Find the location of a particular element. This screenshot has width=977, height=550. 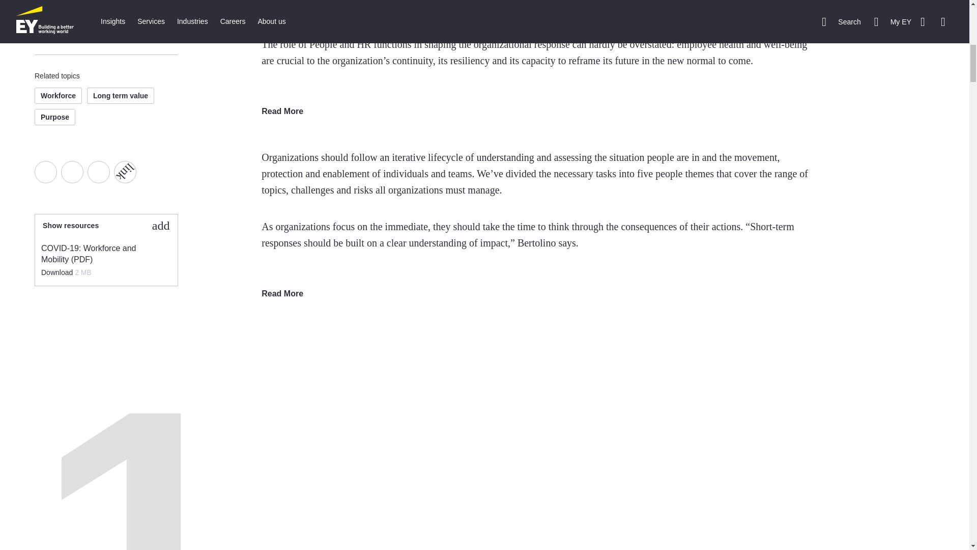

Twitter is located at coordinates (72, 172).